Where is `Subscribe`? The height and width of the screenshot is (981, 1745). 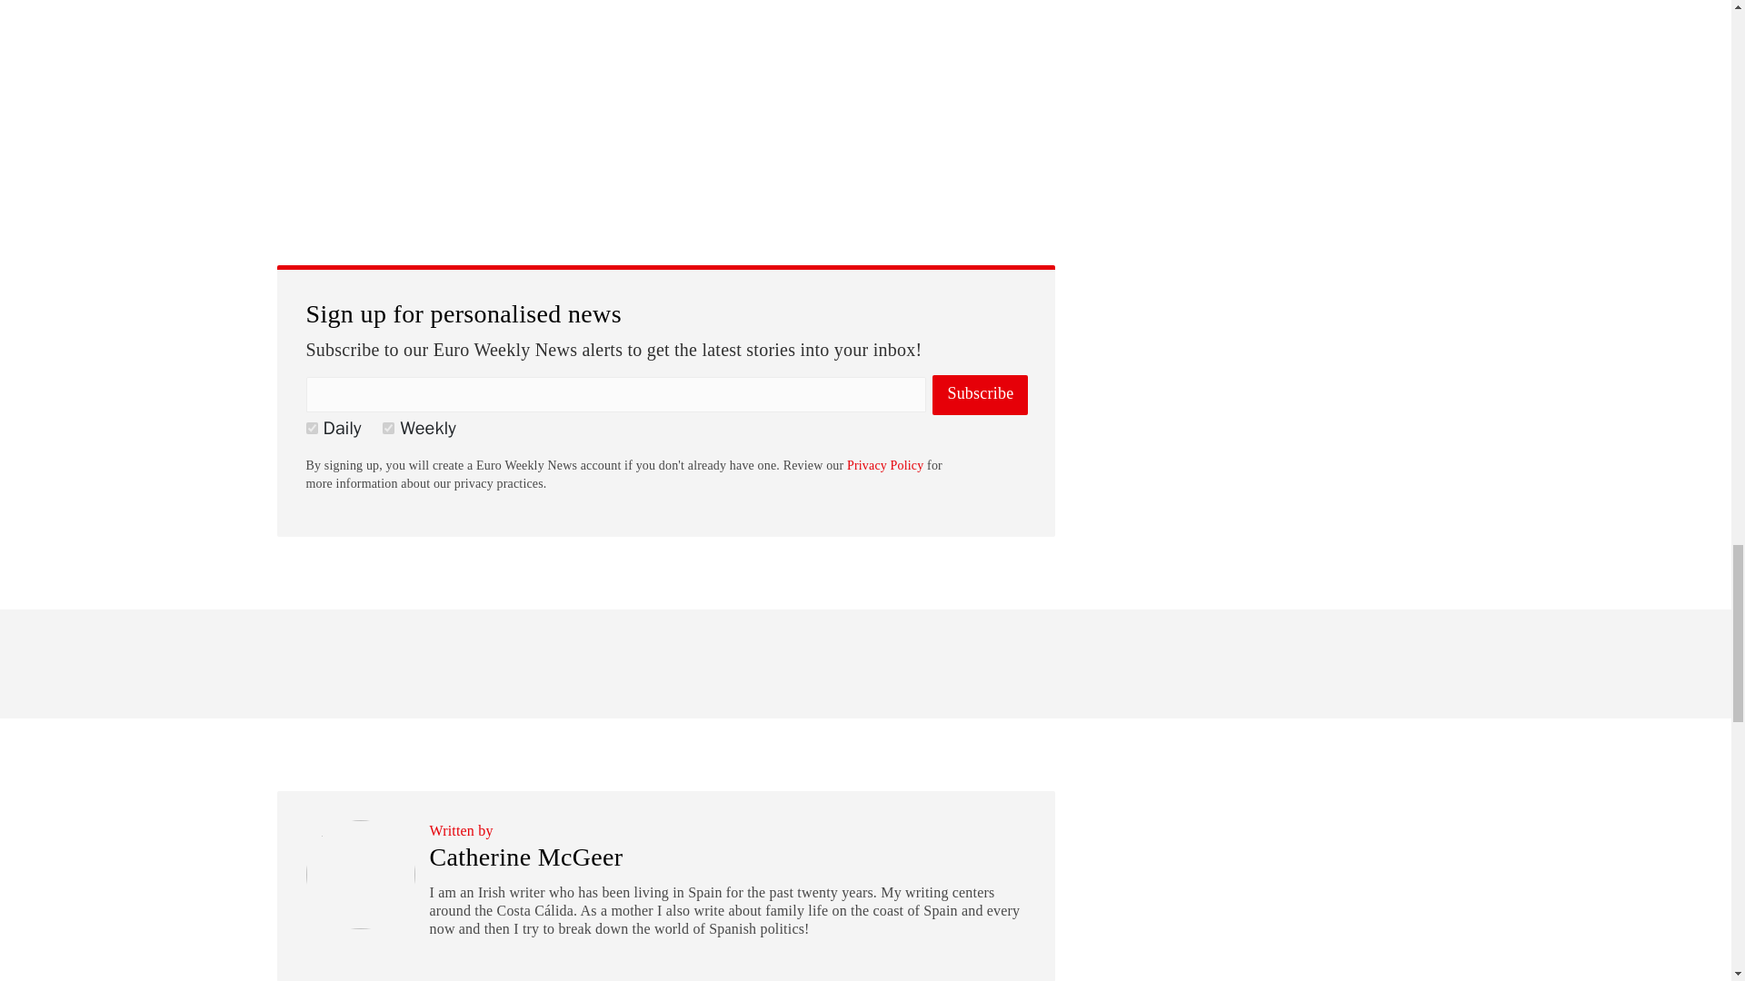
Subscribe is located at coordinates (980, 394).